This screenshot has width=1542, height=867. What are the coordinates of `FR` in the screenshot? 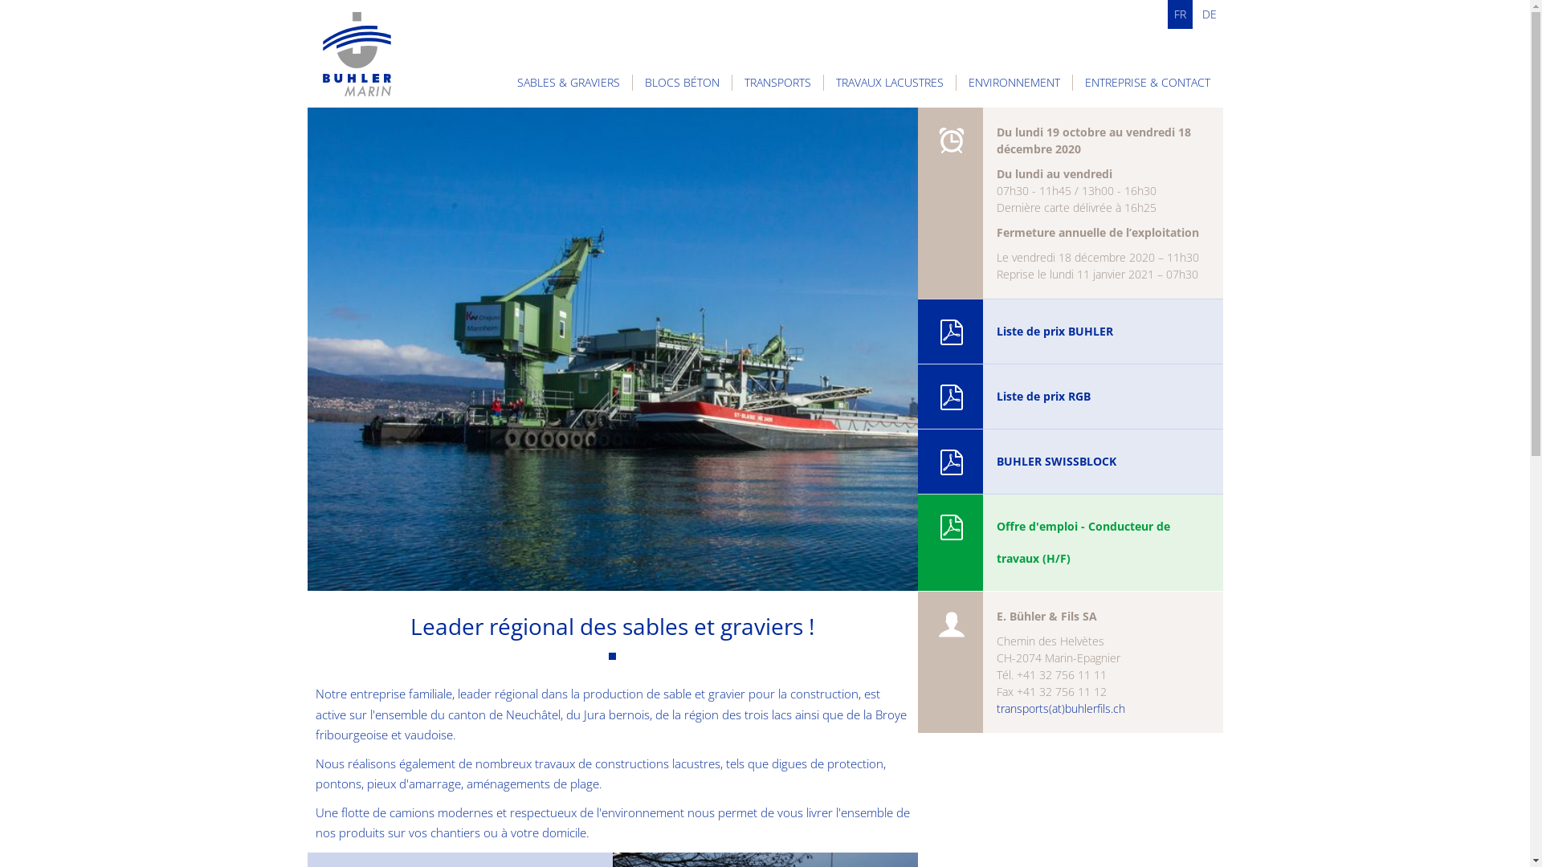 It's located at (1181, 14).